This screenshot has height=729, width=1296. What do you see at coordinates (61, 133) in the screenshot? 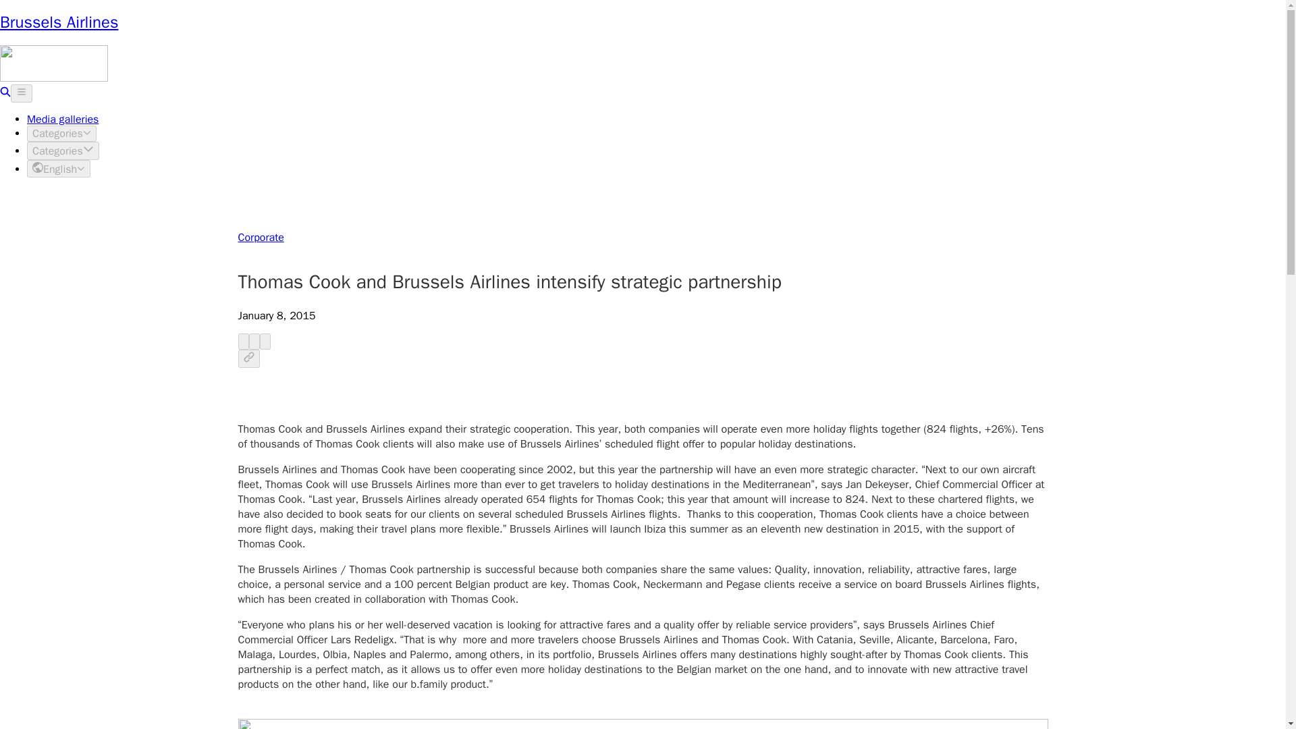
I see `Categories` at bounding box center [61, 133].